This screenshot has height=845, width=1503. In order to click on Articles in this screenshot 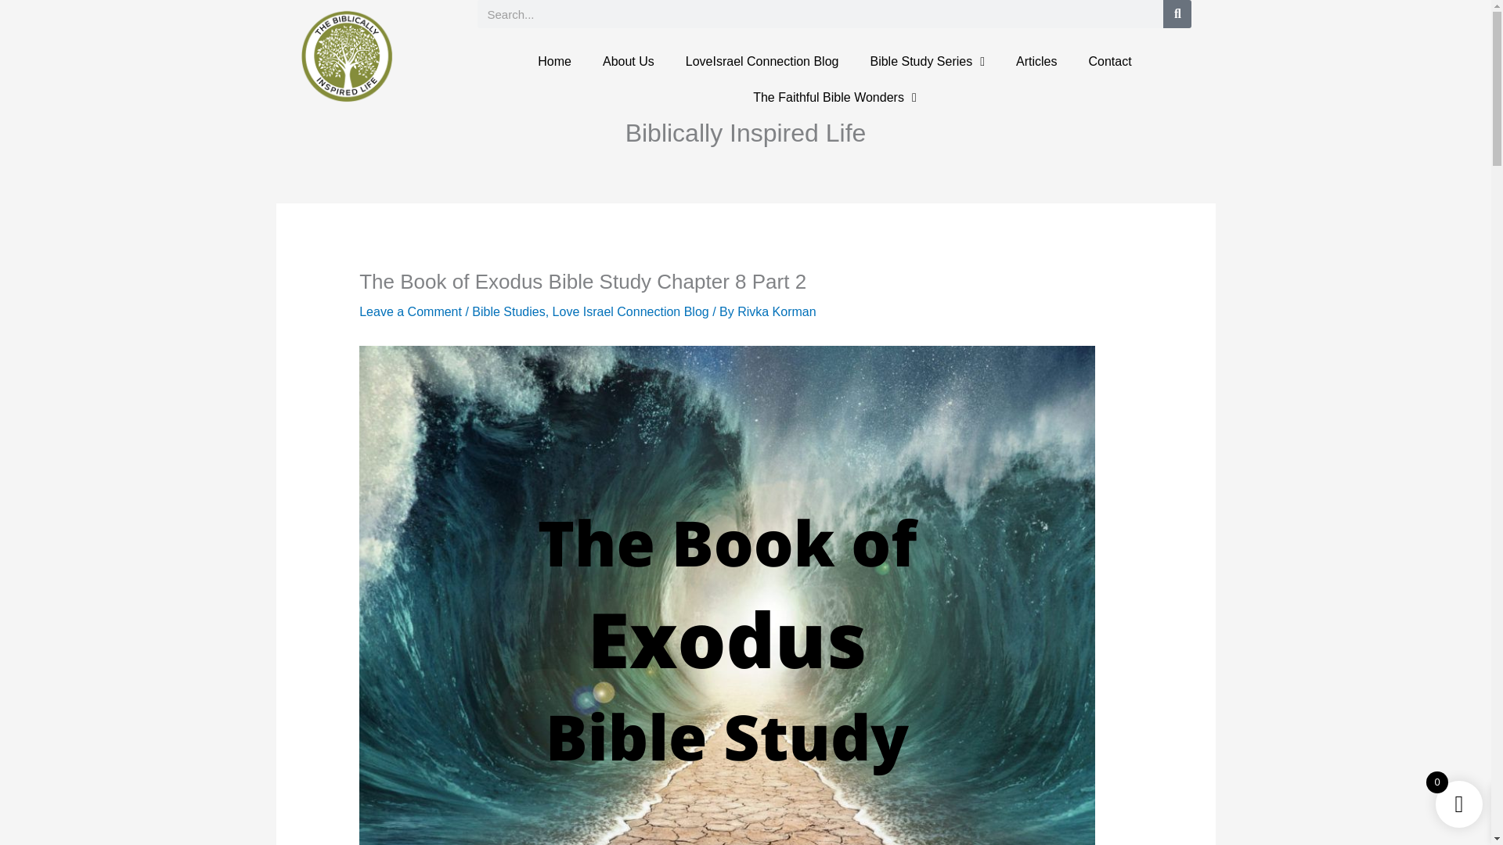, I will do `click(1036, 61)`.